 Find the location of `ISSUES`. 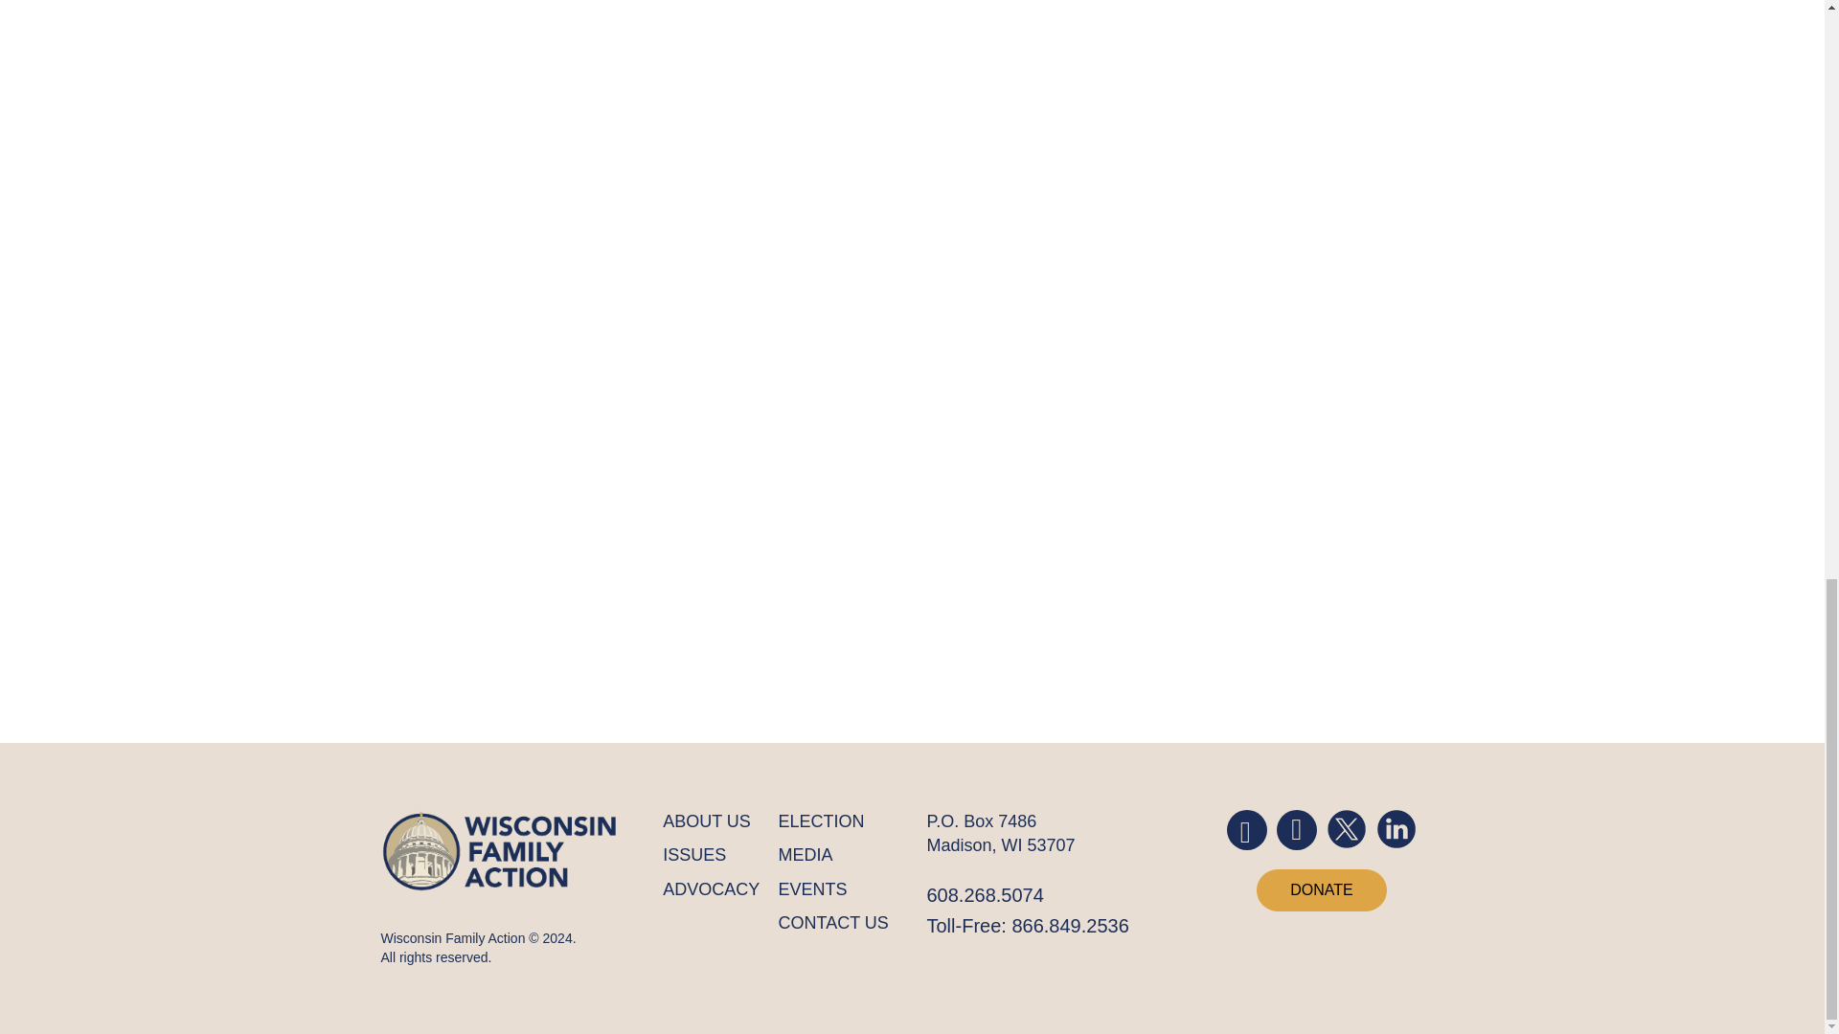

ISSUES is located at coordinates (711, 856).